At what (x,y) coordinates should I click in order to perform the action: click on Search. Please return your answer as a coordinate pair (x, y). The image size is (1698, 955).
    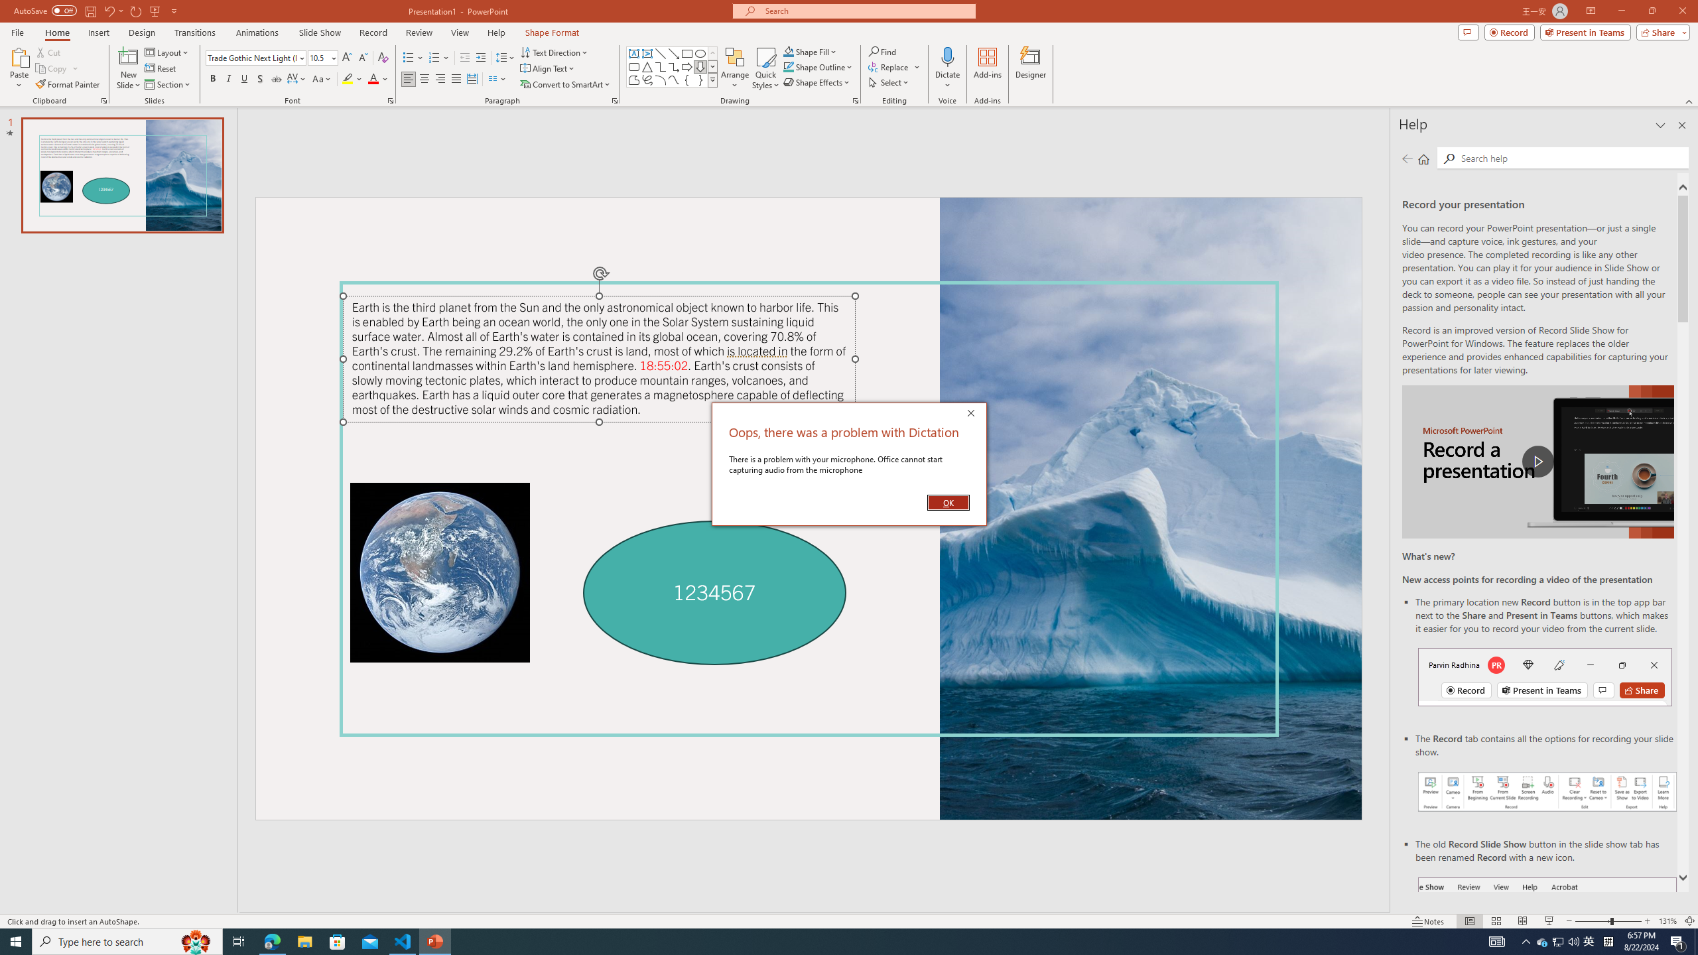
    Looking at the image, I should click on (1448, 159).